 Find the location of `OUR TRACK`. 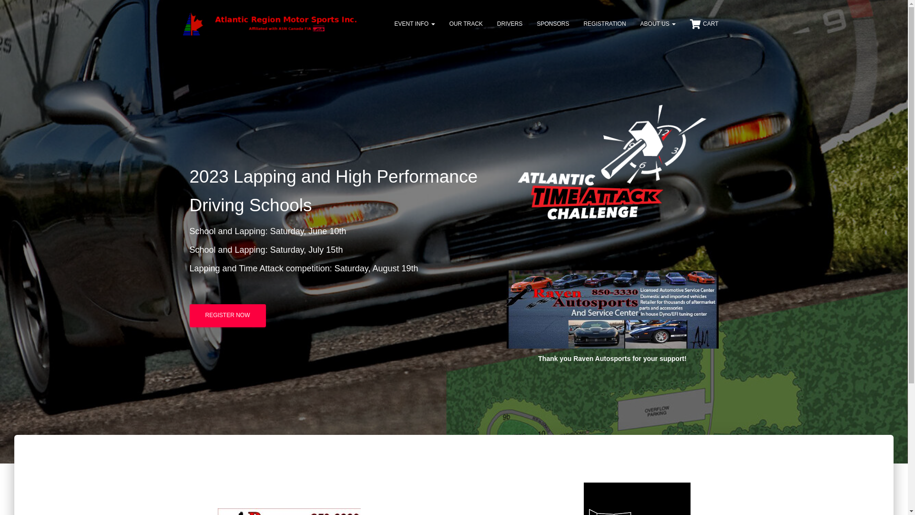

OUR TRACK is located at coordinates (466, 24).